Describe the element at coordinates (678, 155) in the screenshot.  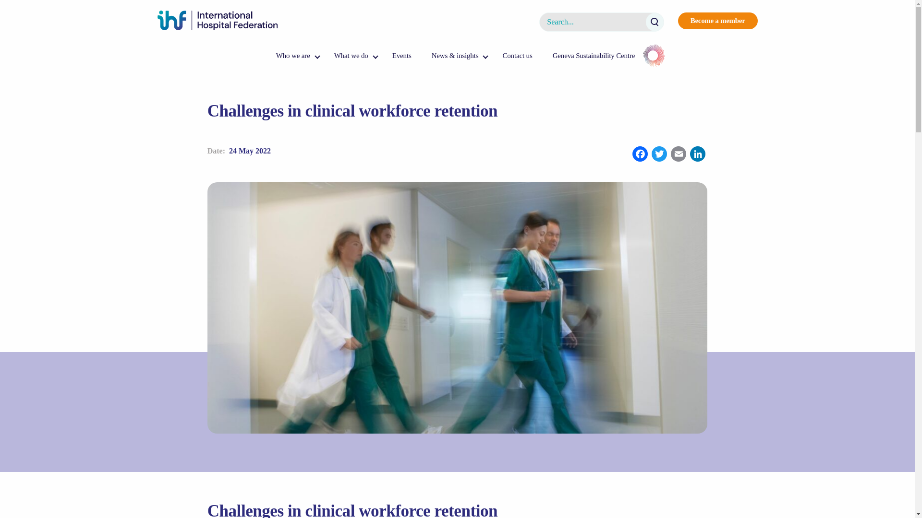
I see `Email` at that location.